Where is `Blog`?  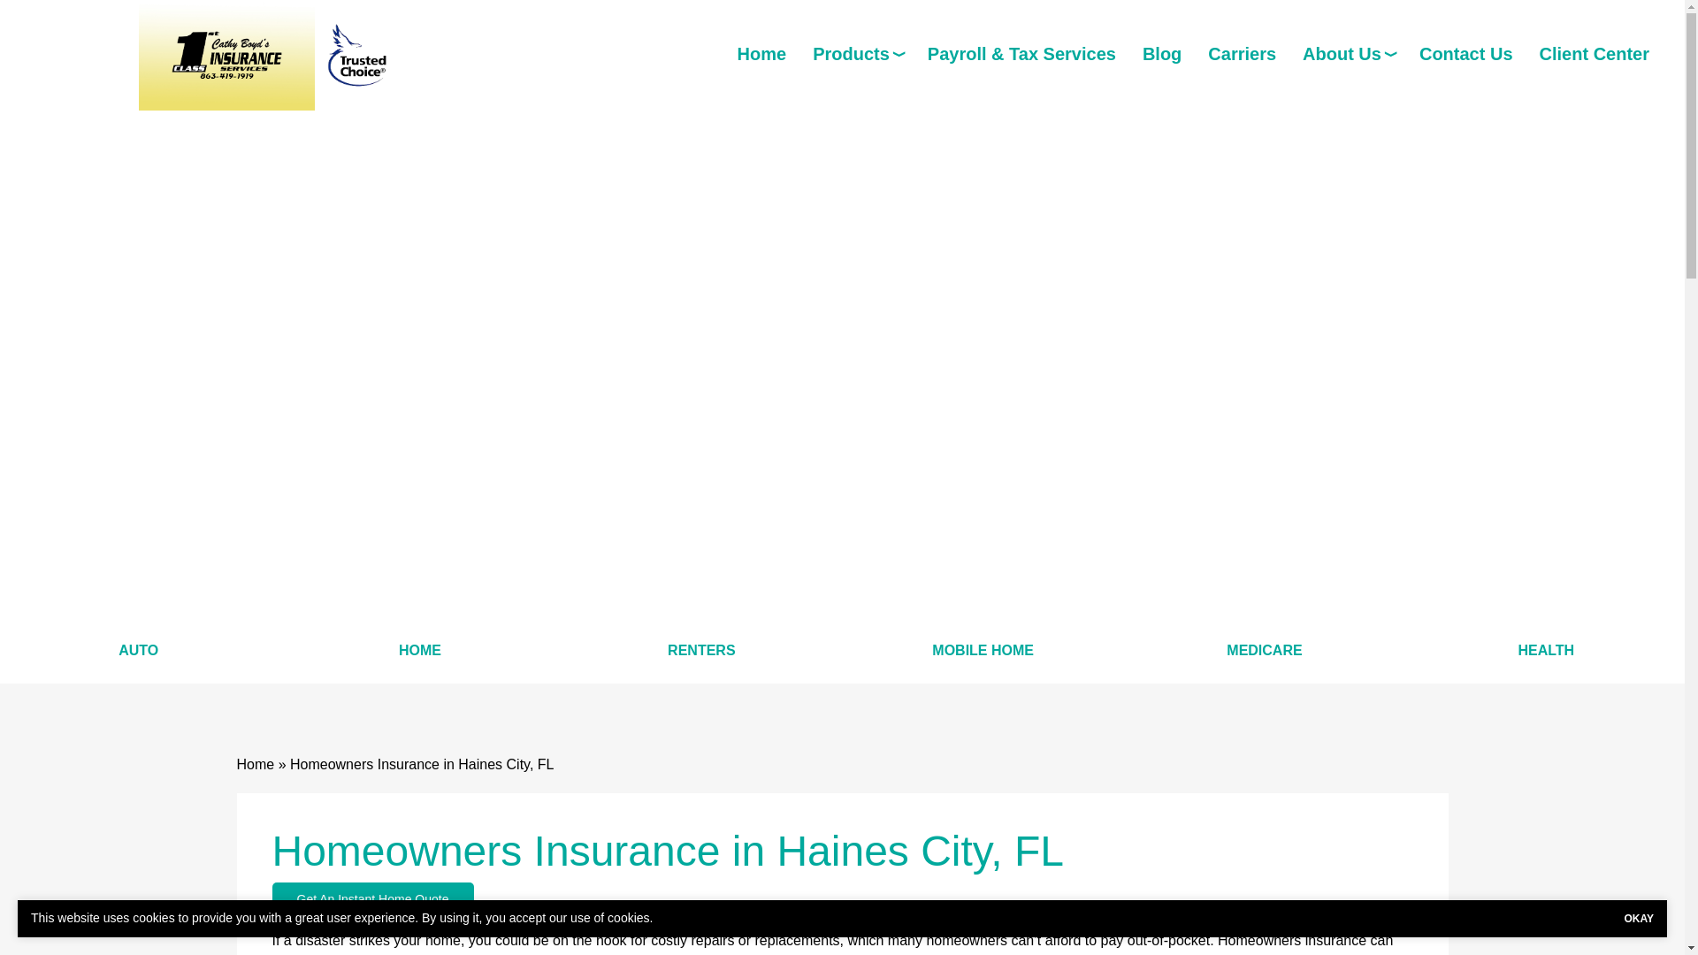 Blog is located at coordinates (1162, 53).